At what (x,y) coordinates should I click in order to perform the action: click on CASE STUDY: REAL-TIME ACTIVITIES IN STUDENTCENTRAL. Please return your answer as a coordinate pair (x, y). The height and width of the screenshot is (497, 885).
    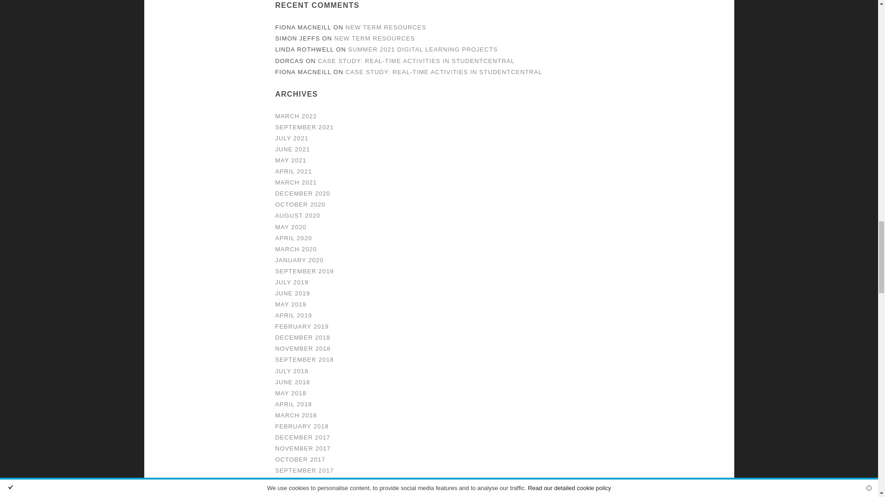
    Looking at the image, I should click on (416, 61).